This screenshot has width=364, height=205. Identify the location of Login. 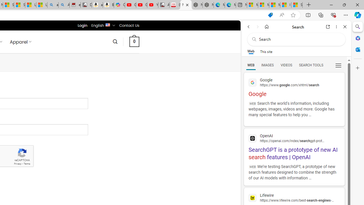
(82, 25).